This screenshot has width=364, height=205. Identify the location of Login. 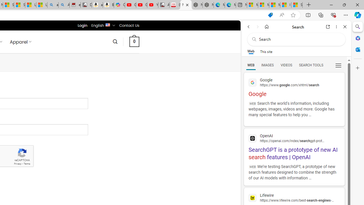
(82, 25).